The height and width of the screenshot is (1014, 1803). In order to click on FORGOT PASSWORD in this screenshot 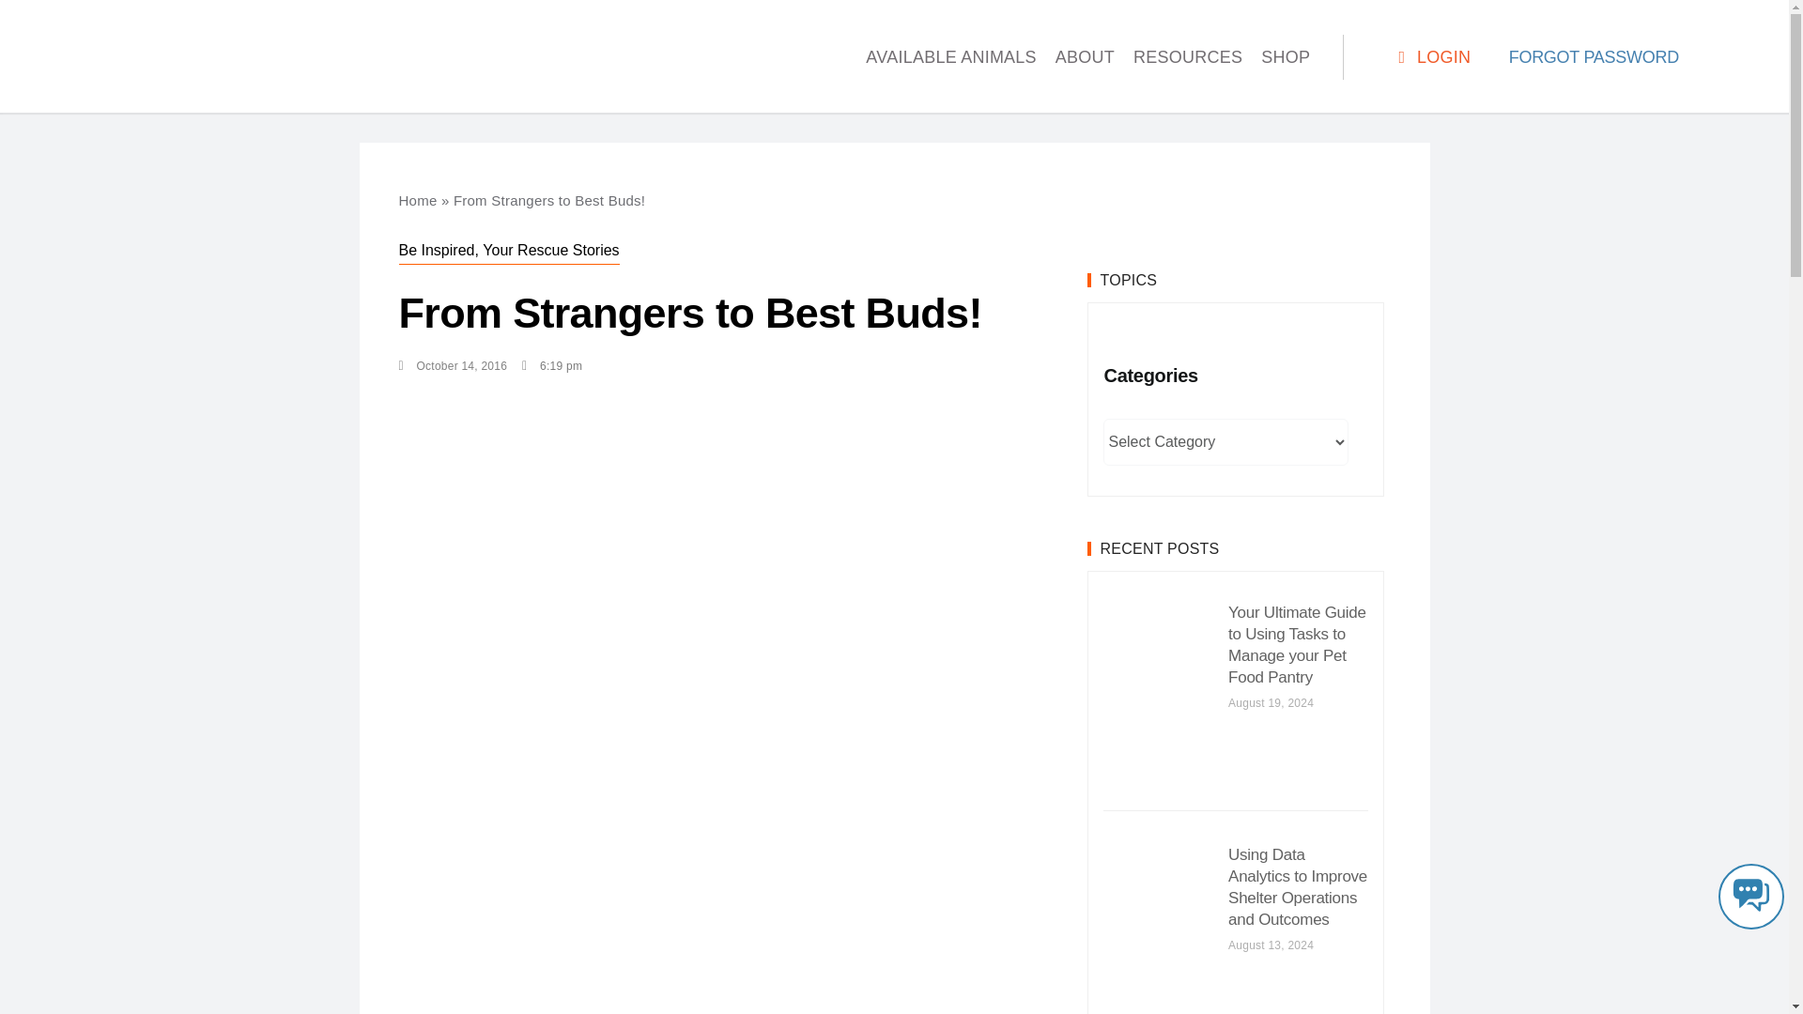, I will do `click(1594, 56)`.